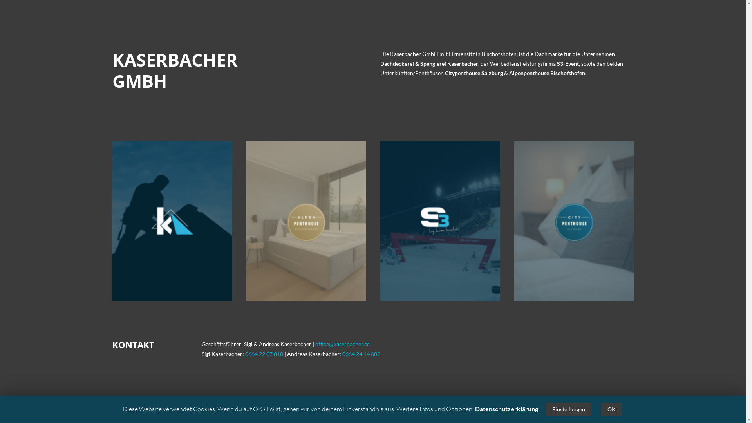  I want to click on office@kaserbacher.cc, so click(342, 344).